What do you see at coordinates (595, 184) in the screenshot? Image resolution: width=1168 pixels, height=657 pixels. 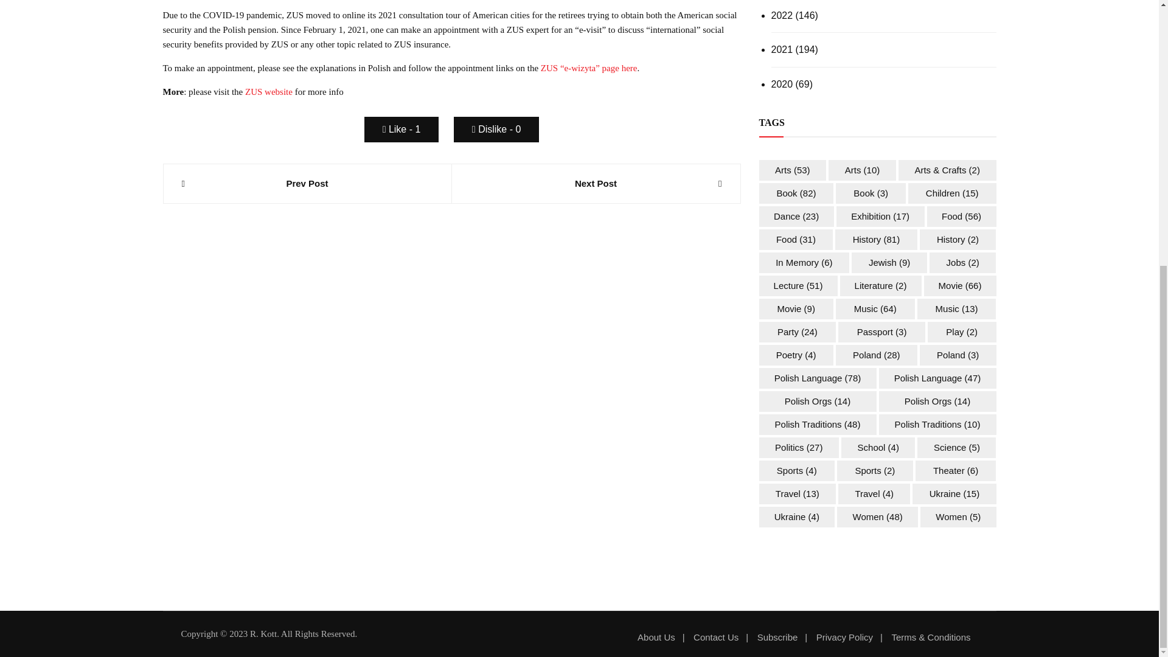 I see `Next Post` at bounding box center [595, 184].